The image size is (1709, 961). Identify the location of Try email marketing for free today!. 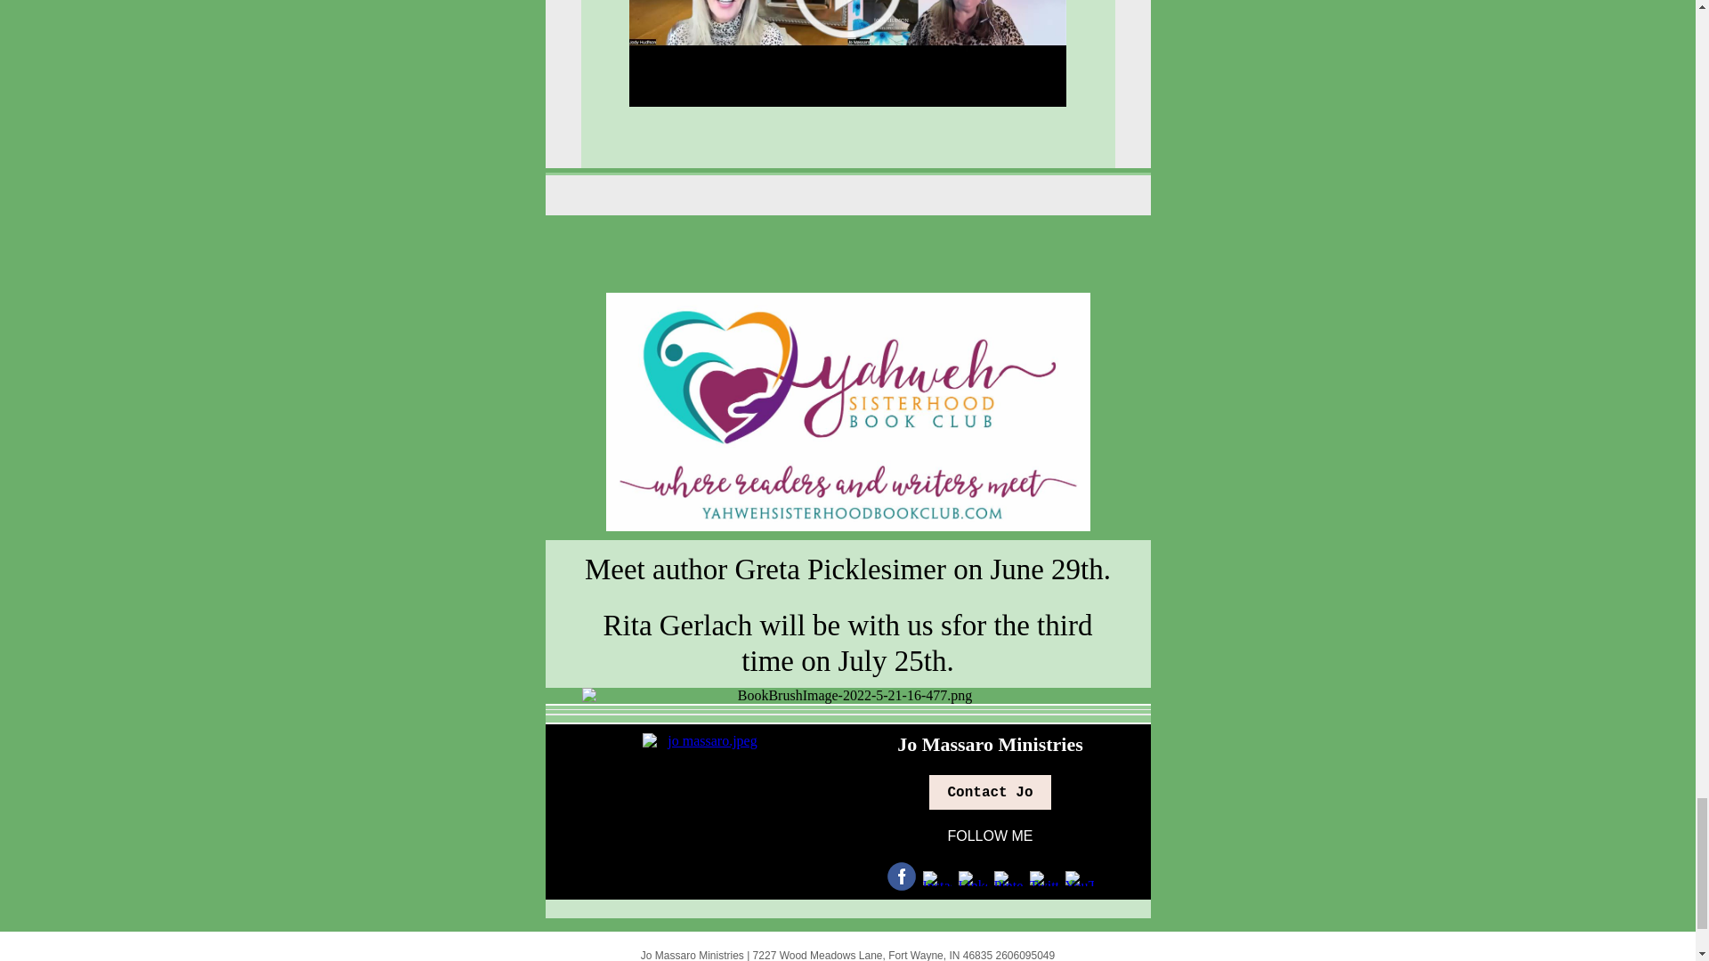
(847, 935).